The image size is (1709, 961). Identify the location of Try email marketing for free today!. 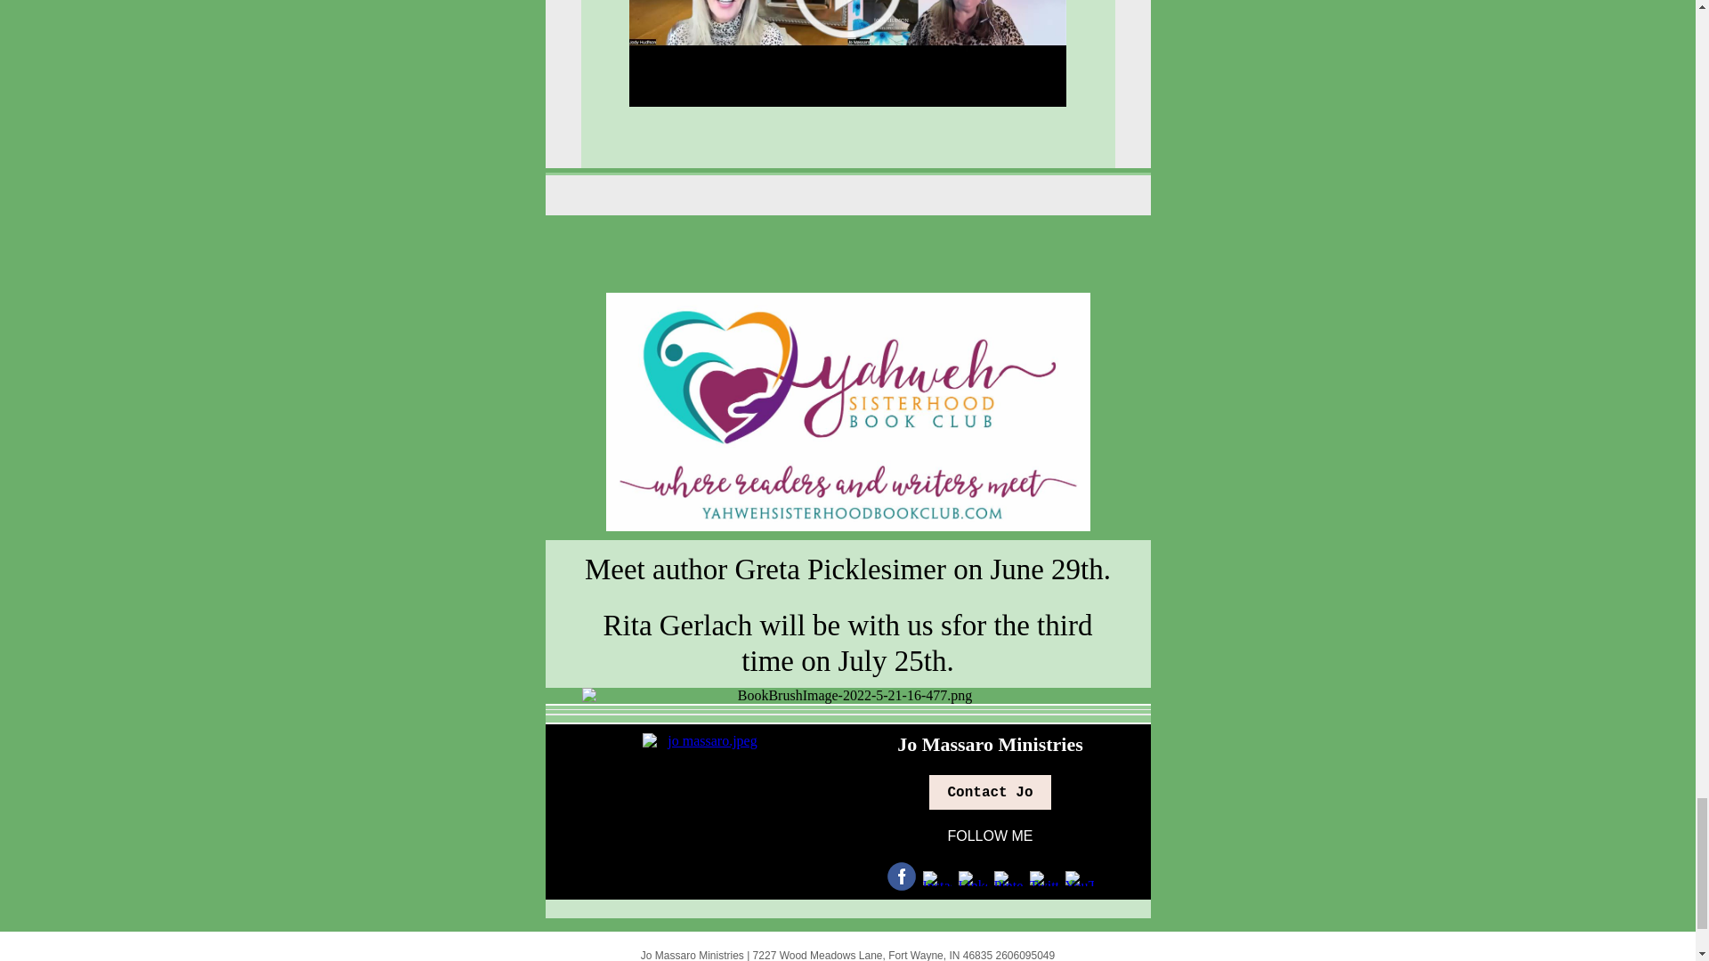
(847, 935).